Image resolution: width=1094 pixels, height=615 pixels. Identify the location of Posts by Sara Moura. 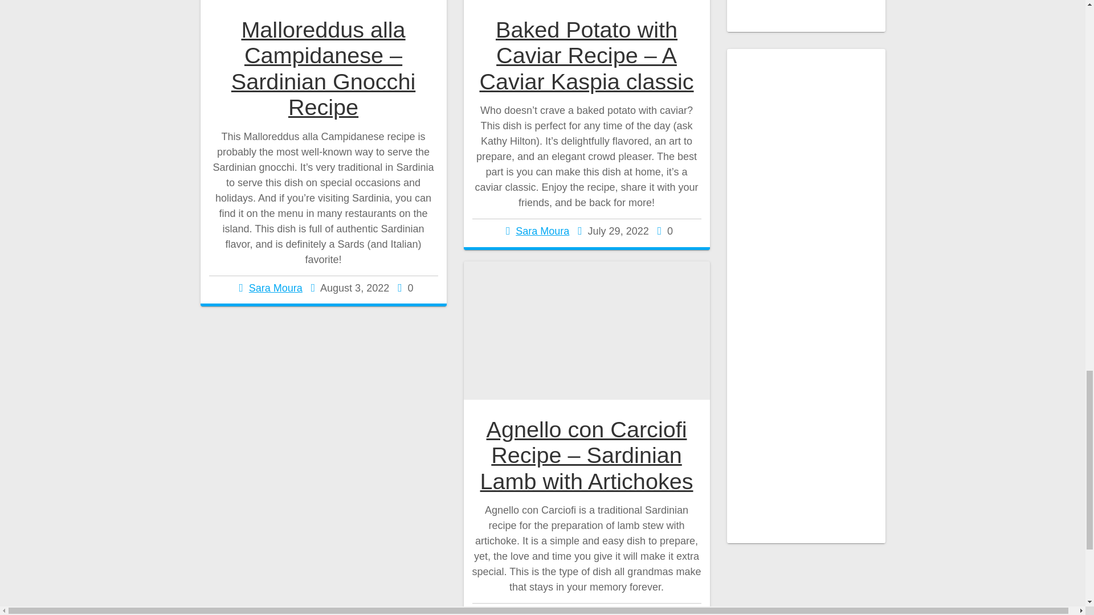
(542, 231).